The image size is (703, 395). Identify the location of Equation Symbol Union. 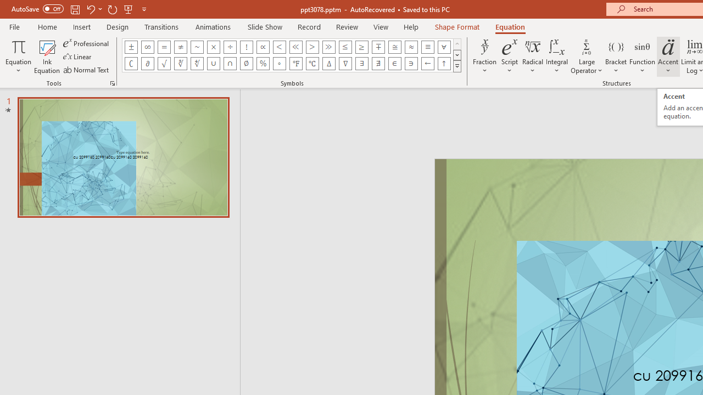
(213, 64).